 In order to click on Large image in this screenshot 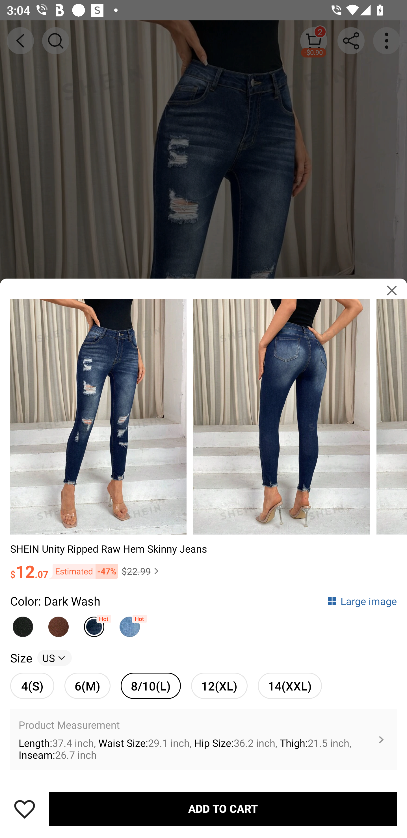, I will do `click(362, 601)`.